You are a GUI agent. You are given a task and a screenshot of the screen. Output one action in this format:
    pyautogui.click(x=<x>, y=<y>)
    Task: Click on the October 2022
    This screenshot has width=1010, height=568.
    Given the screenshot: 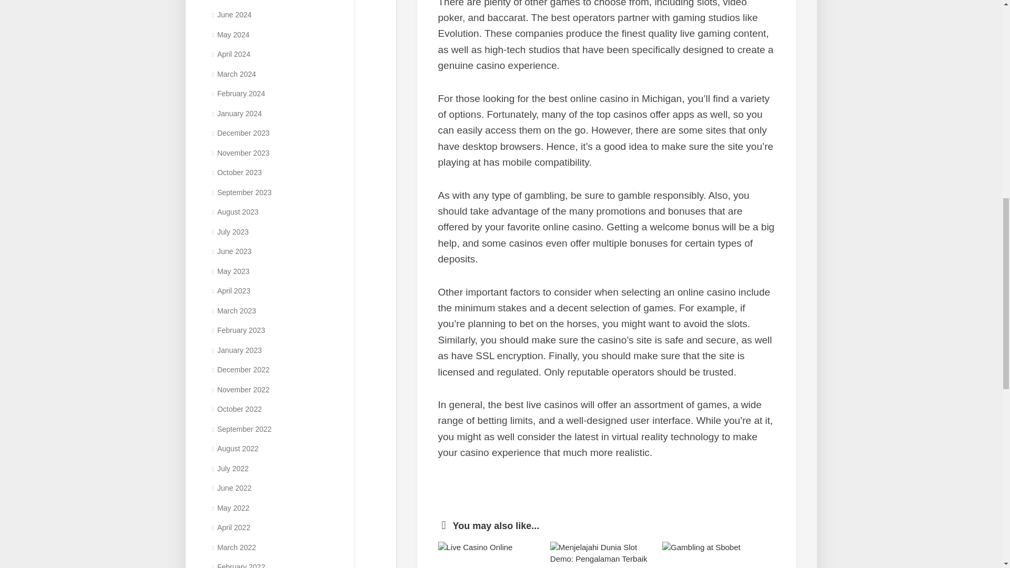 What is the action you would take?
    pyautogui.click(x=236, y=409)
    